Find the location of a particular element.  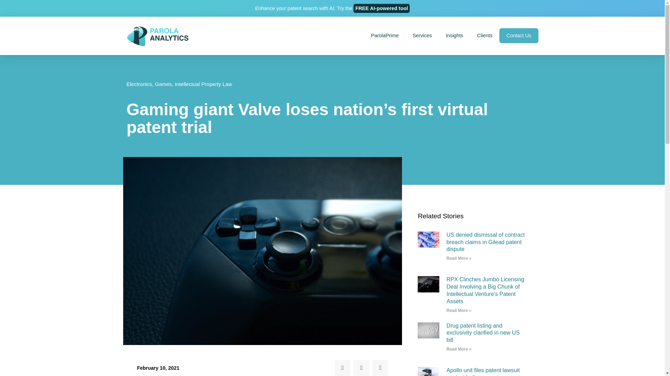

Services is located at coordinates (422, 36).